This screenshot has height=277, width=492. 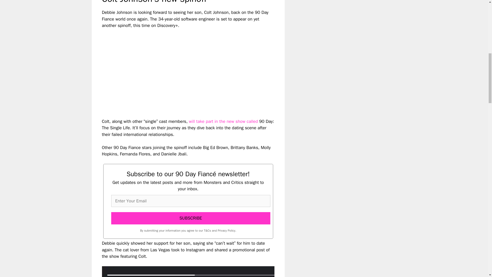 What do you see at coordinates (191, 218) in the screenshot?
I see `SUBSCRIBE` at bounding box center [191, 218].